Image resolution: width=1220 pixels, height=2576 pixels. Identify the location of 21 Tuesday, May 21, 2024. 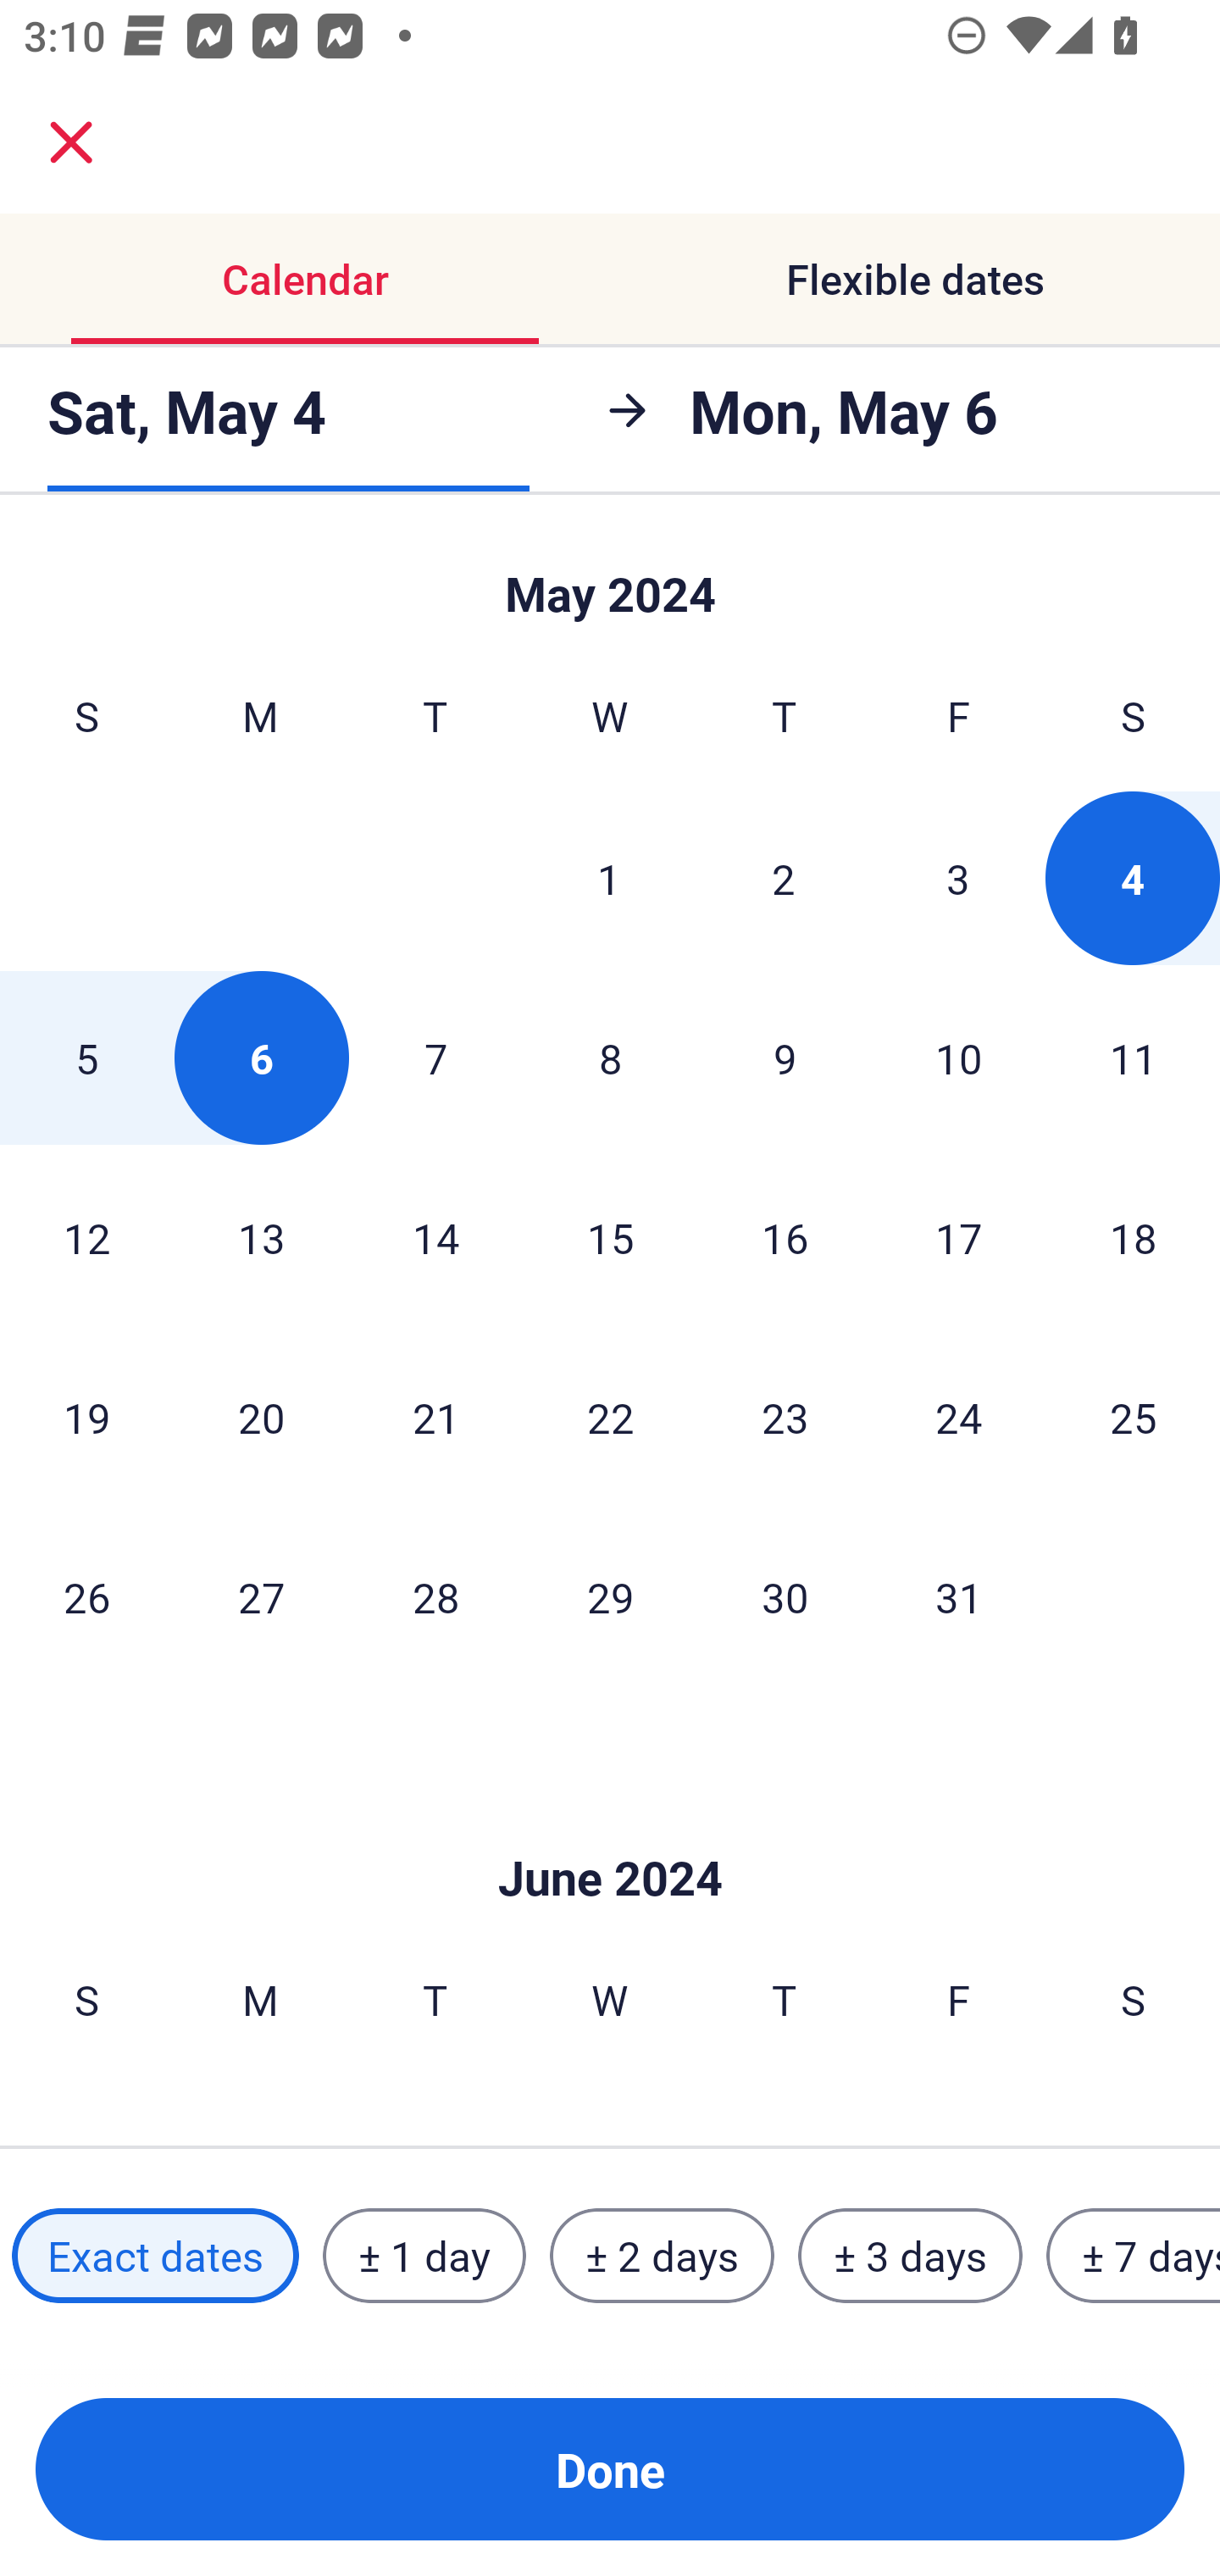
(435, 1417).